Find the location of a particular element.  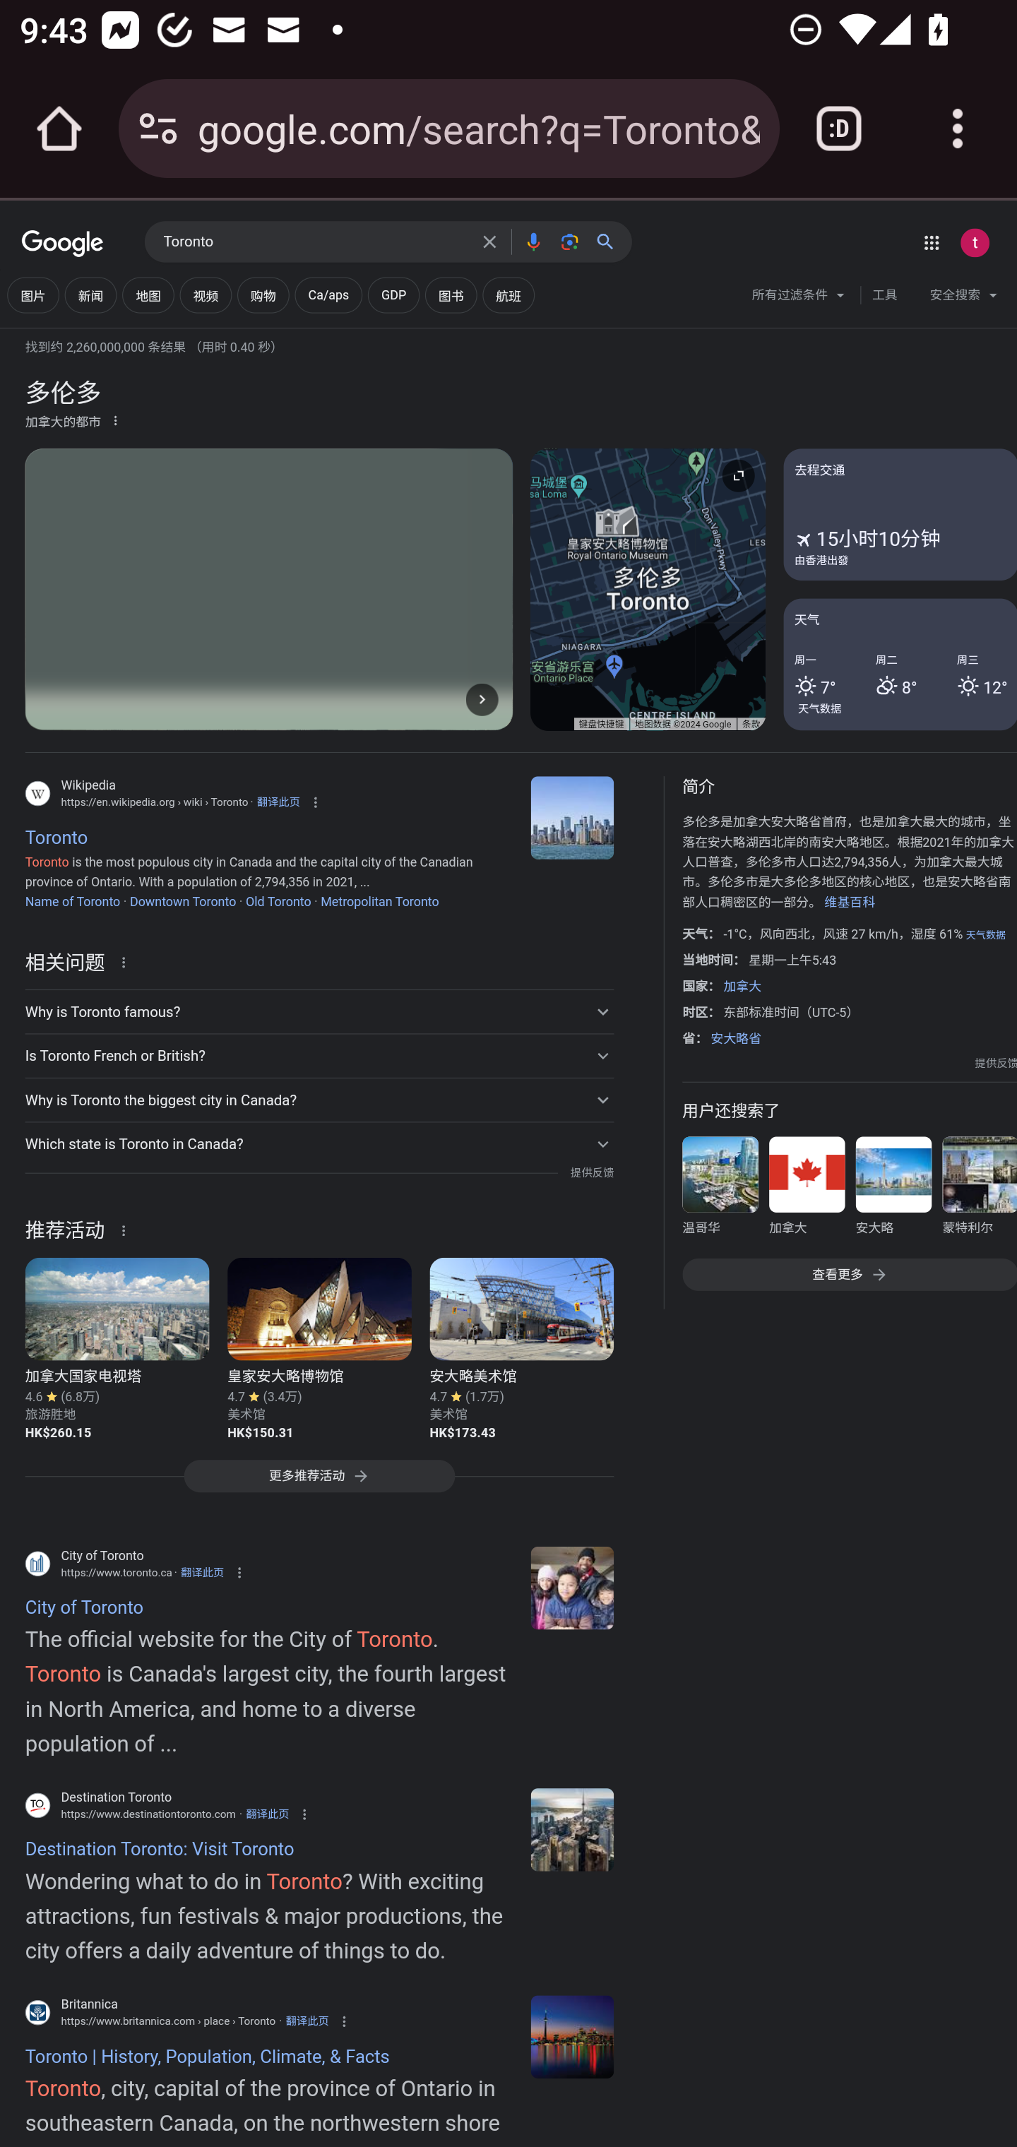

Open the home page is located at coordinates (59, 129).